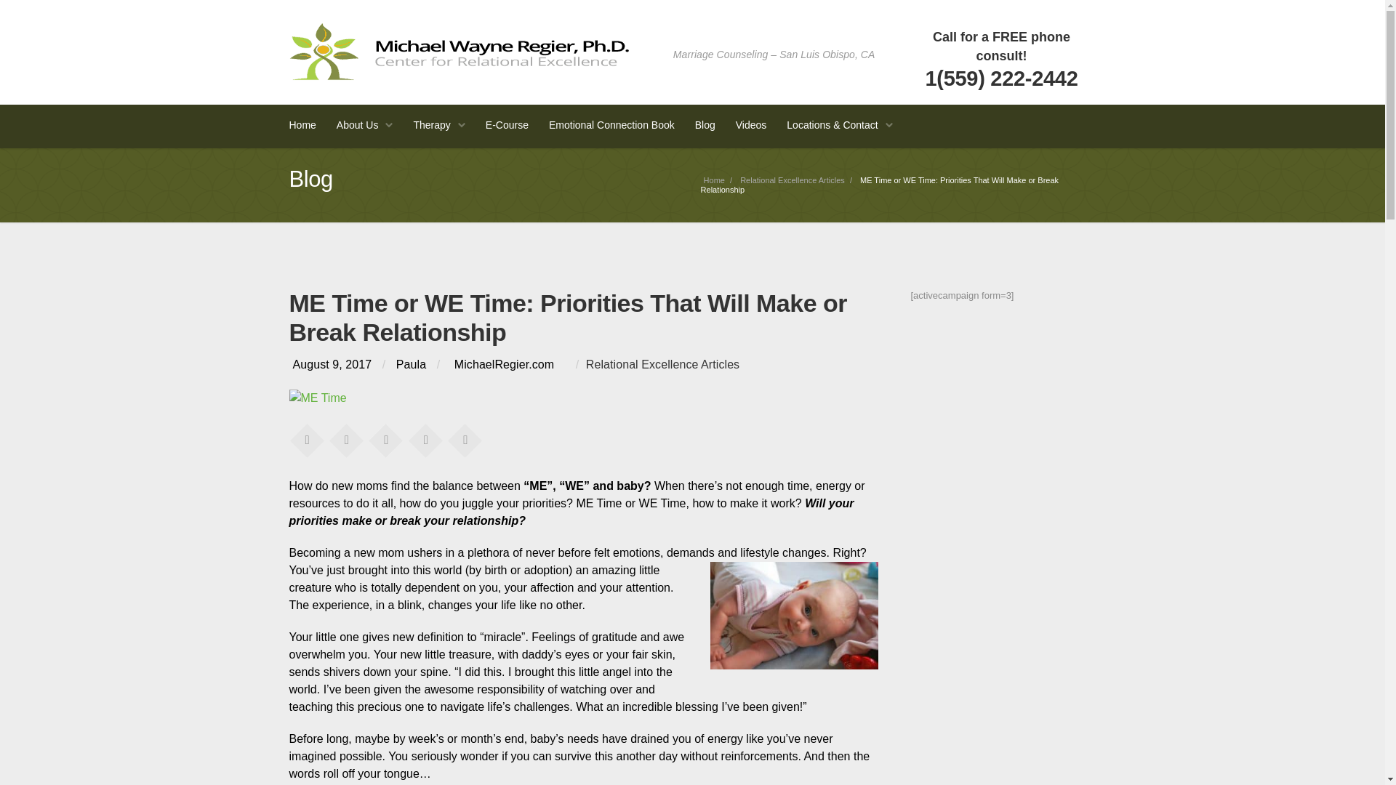 The image size is (1396, 785). I want to click on Home, so click(714, 180).